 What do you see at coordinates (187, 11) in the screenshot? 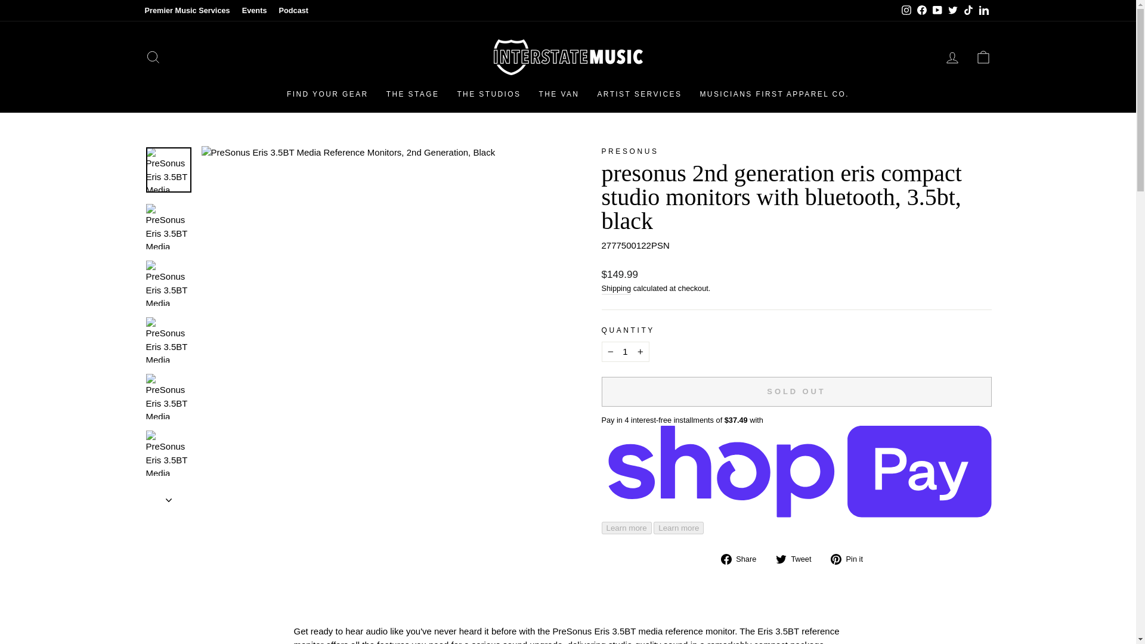
I see `Premier Music Services` at bounding box center [187, 11].